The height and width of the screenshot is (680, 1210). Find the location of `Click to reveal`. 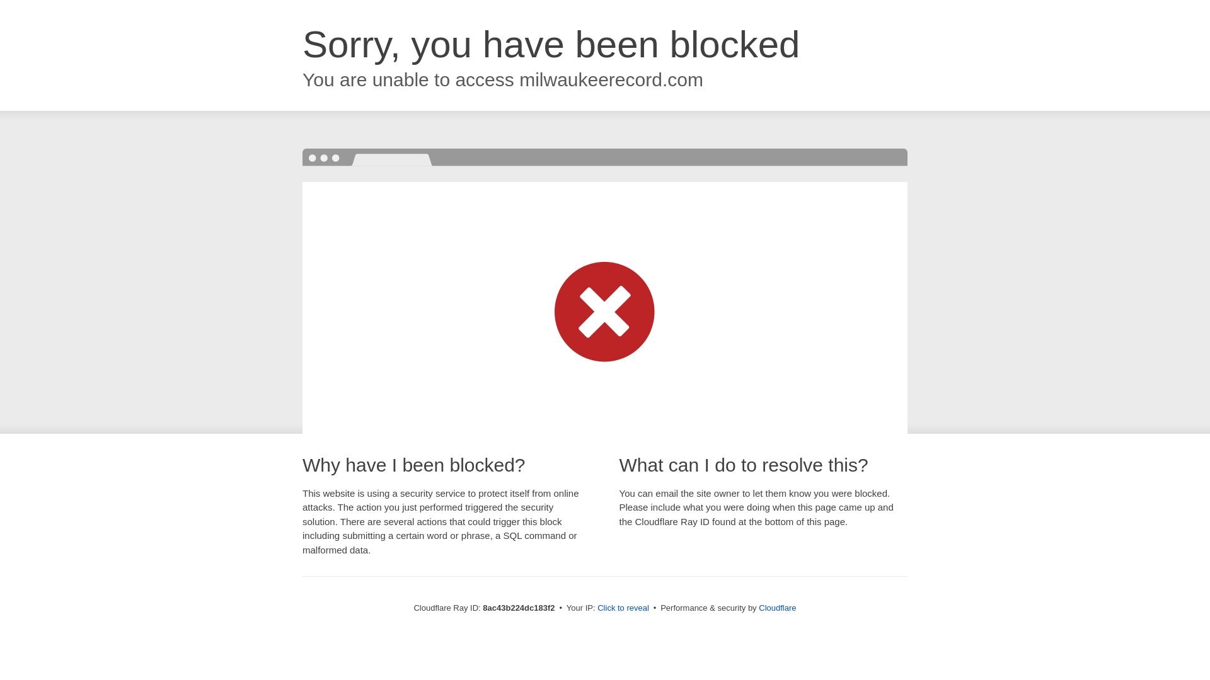

Click to reveal is located at coordinates (623, 608).